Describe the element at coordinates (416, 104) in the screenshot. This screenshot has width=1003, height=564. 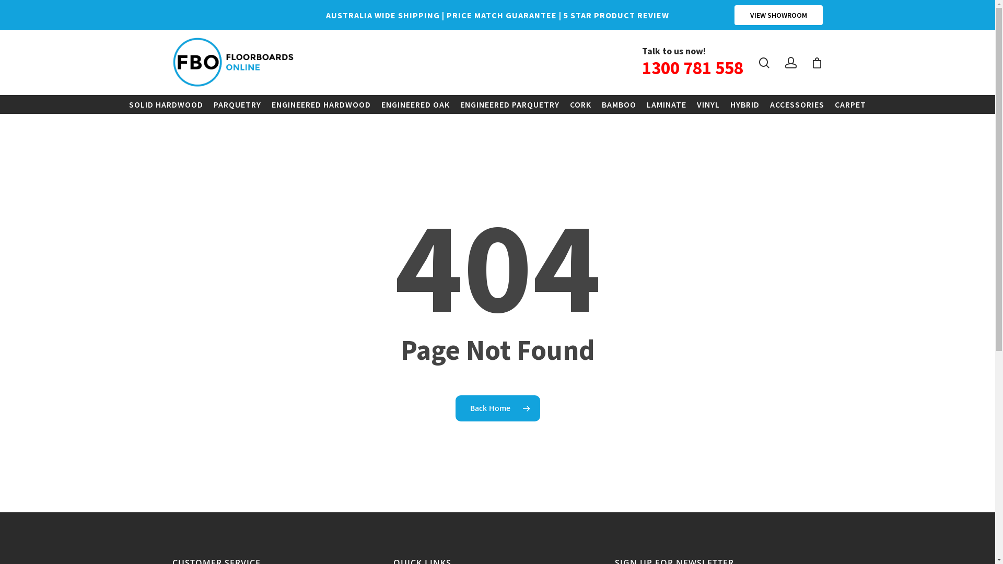
I see `ENGINEERED OAK` at that location.